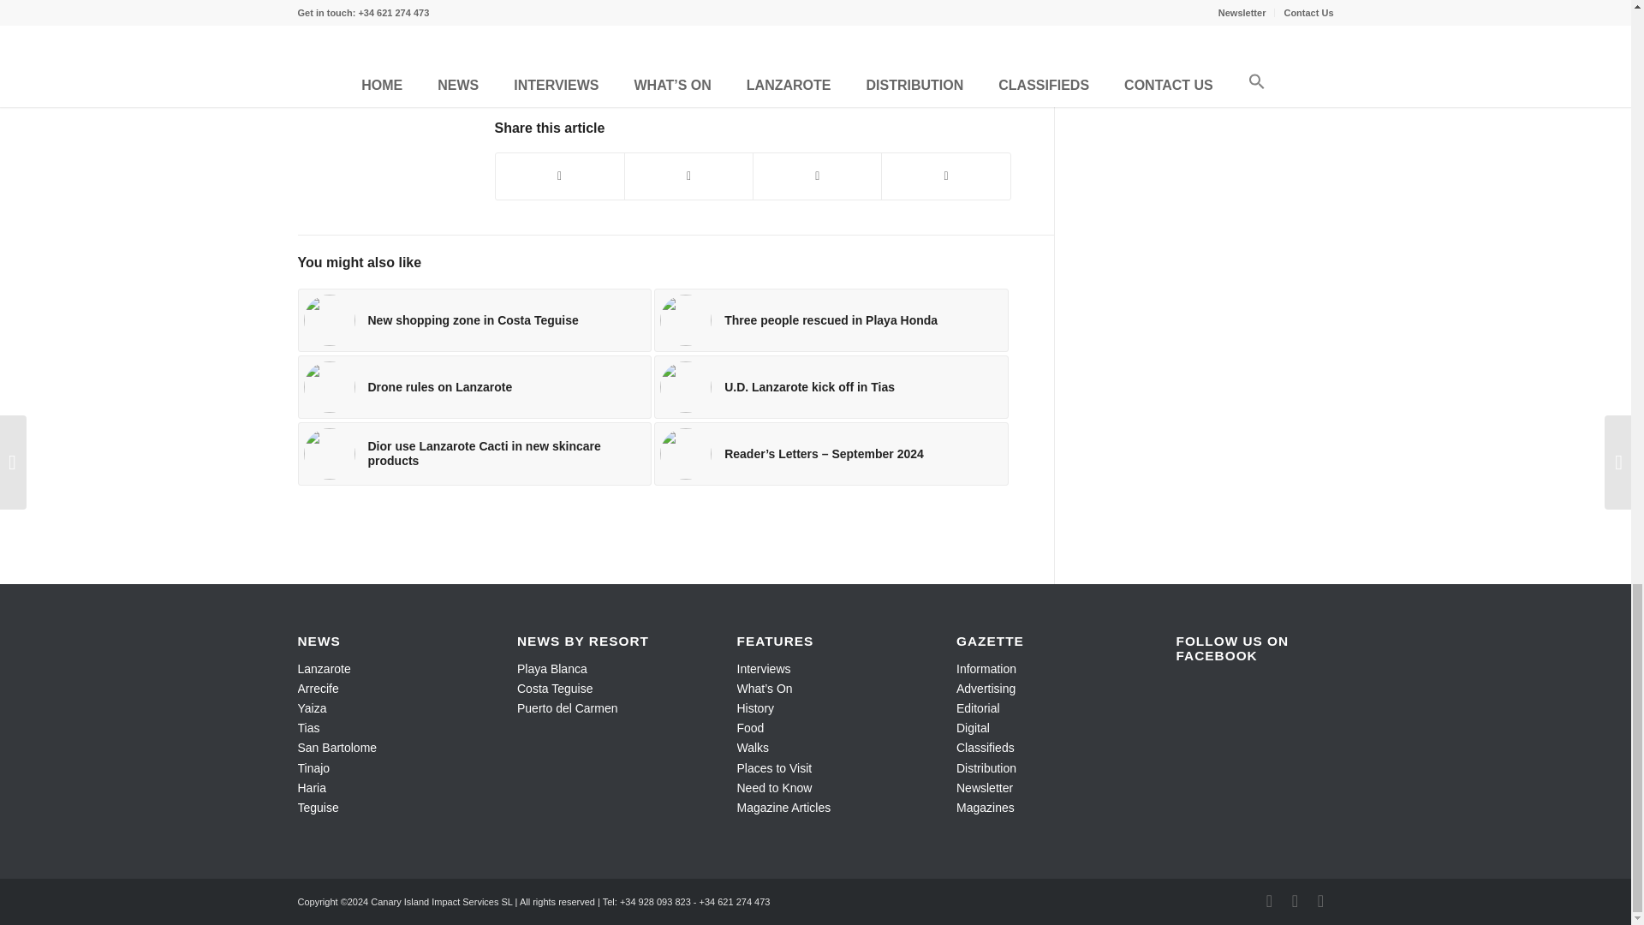 The width and height of the screenshot is (1644, 925). Describe the element at coordinates (329, 320) in the screenshot. I see `new-shopping-zone-main` at that location.